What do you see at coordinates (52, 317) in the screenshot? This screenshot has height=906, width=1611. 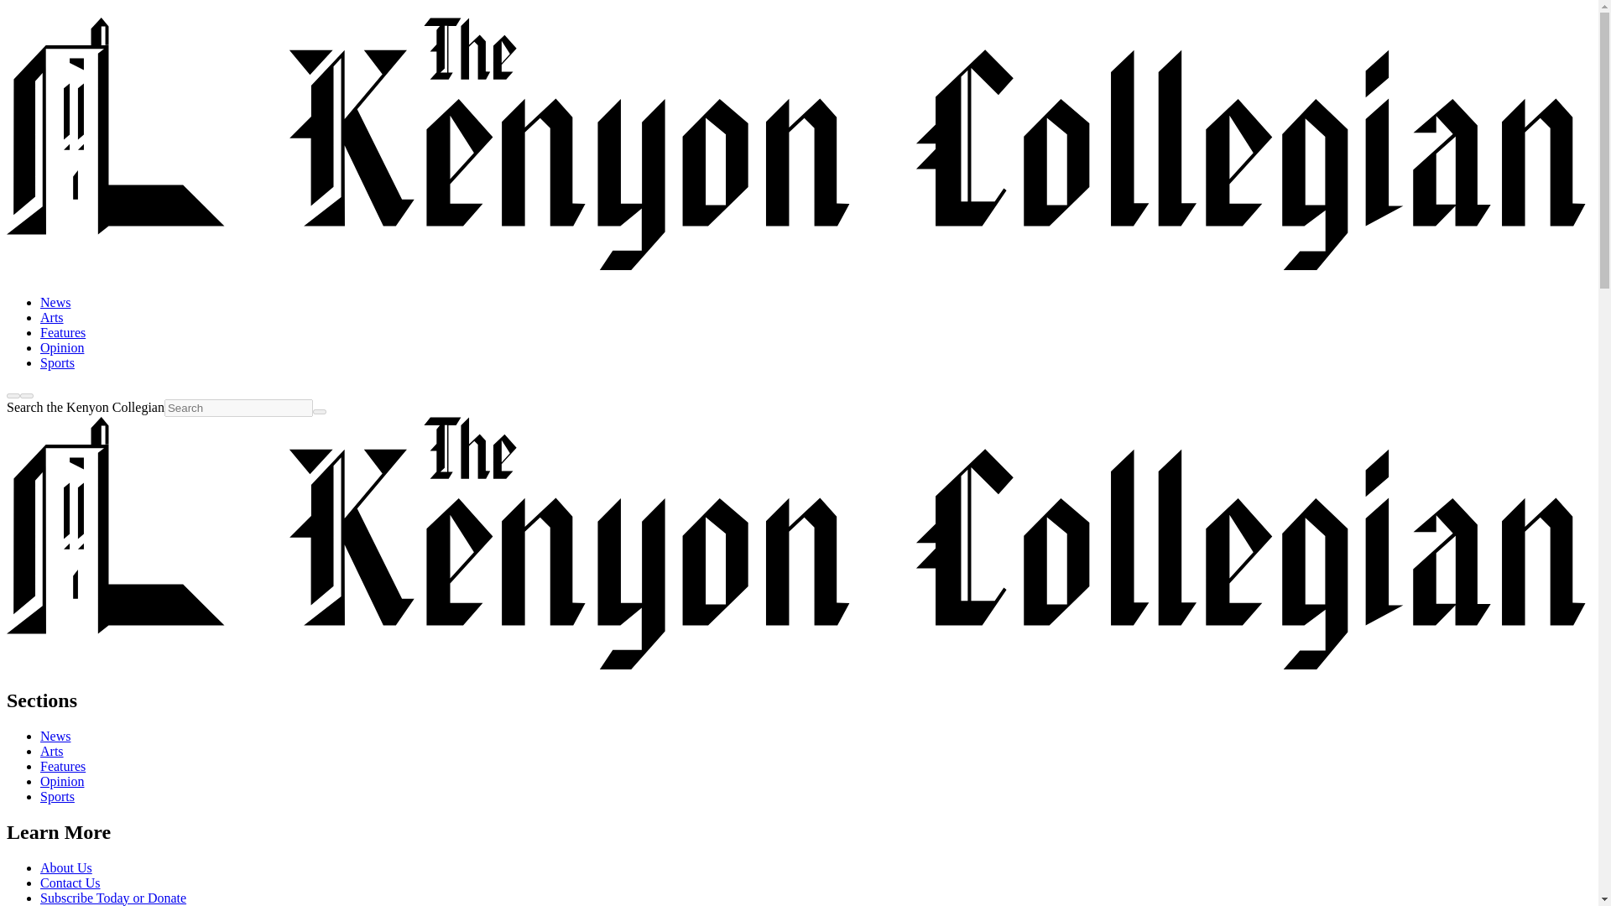 I see `Arts` at bounding box center [52, 317].